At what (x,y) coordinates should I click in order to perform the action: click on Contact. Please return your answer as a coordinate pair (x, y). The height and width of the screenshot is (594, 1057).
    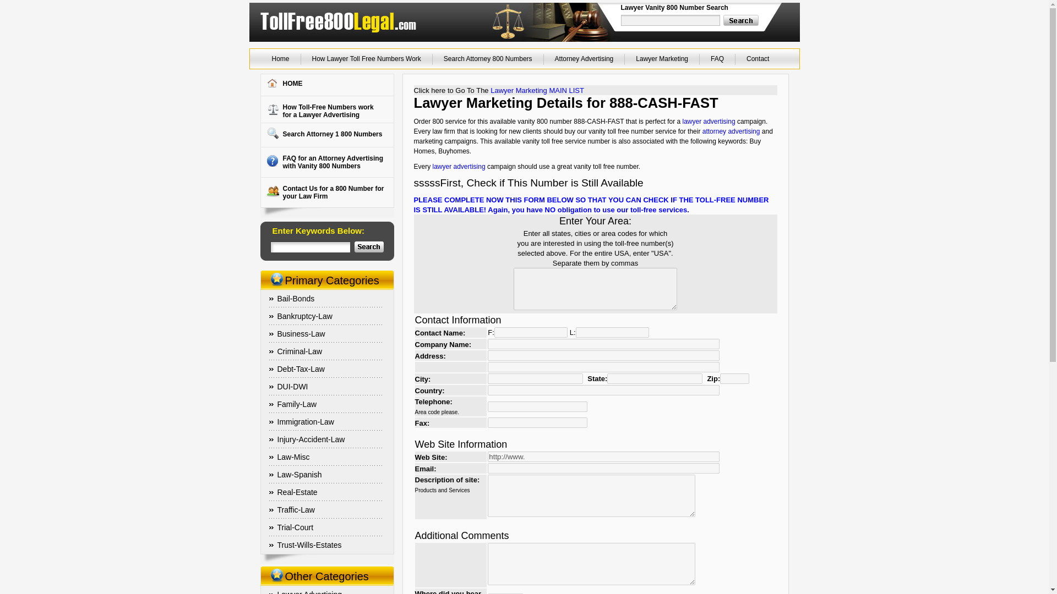
    Looking at the image, I should click on (296, 510).